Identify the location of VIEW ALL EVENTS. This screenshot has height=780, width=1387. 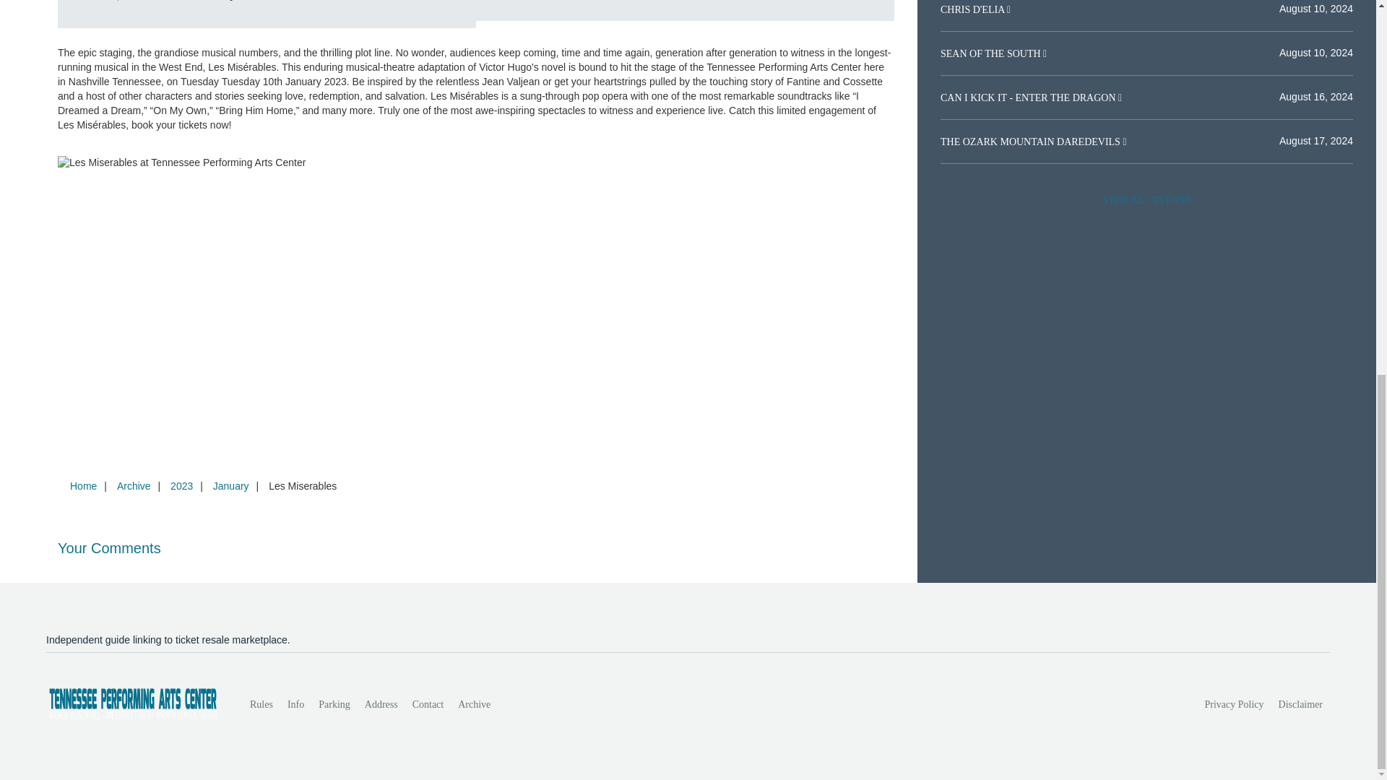
(1146, 201).